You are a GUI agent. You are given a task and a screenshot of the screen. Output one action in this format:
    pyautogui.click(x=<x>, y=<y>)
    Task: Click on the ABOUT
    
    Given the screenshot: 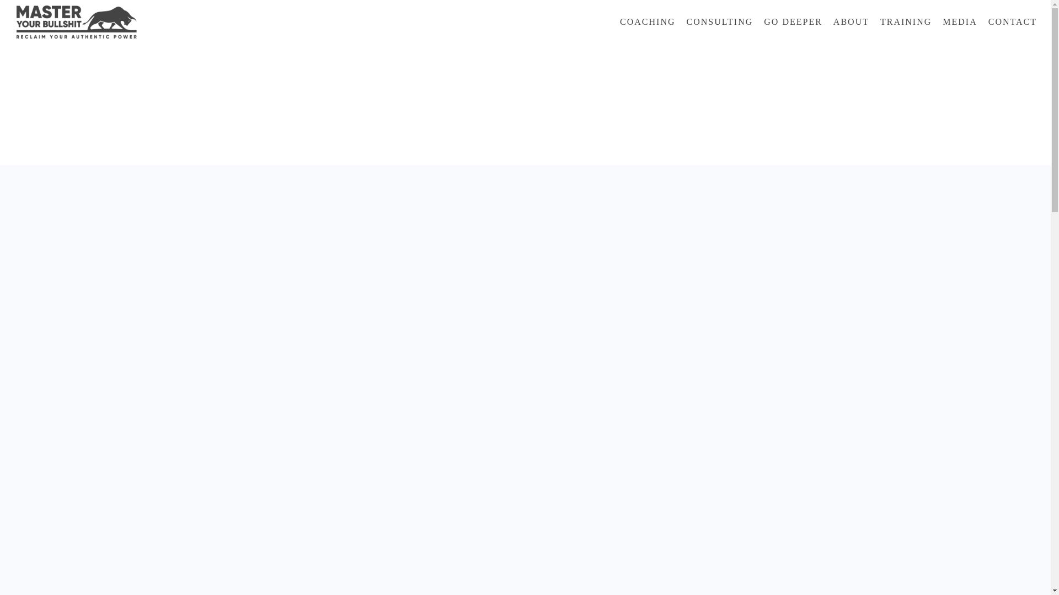 What is the action you would take?
    pyautogui.click(x=851, y=22)
    